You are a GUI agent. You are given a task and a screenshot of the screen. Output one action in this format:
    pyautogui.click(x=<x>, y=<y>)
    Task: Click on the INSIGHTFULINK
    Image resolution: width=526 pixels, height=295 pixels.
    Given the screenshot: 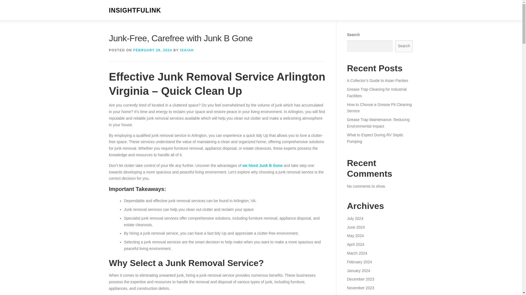 What is the action you would take?
    pyautogui.click(x=135, y=10)
    